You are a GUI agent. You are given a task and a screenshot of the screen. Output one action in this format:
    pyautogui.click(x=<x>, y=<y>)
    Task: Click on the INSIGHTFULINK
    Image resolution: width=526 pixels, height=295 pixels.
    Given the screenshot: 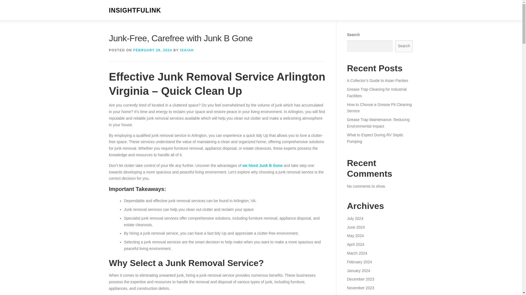 What is the action you would take?
    pyautogui.click(x=135, y=10)
    